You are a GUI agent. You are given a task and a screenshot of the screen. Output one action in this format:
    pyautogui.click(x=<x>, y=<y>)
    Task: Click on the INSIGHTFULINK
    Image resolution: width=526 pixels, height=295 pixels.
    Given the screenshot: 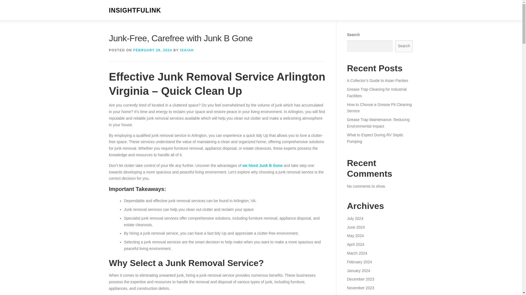 What is the action you would take?
    pyautogui.click(x=135, y=10)
    